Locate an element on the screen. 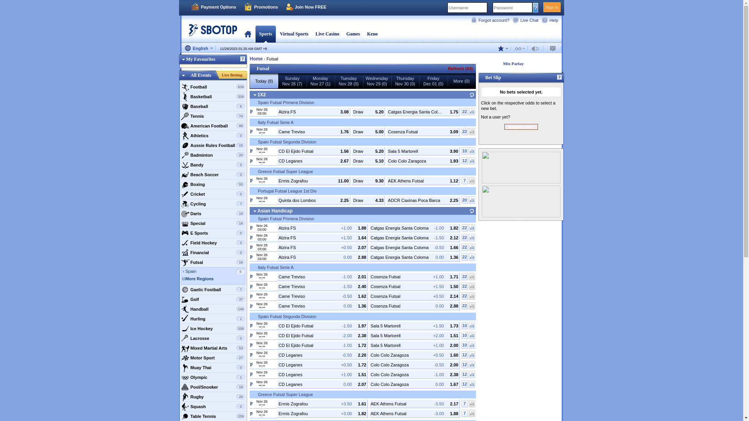 This screenshot has width=749, height=421. View statistics is located at coordinates (472, 228).